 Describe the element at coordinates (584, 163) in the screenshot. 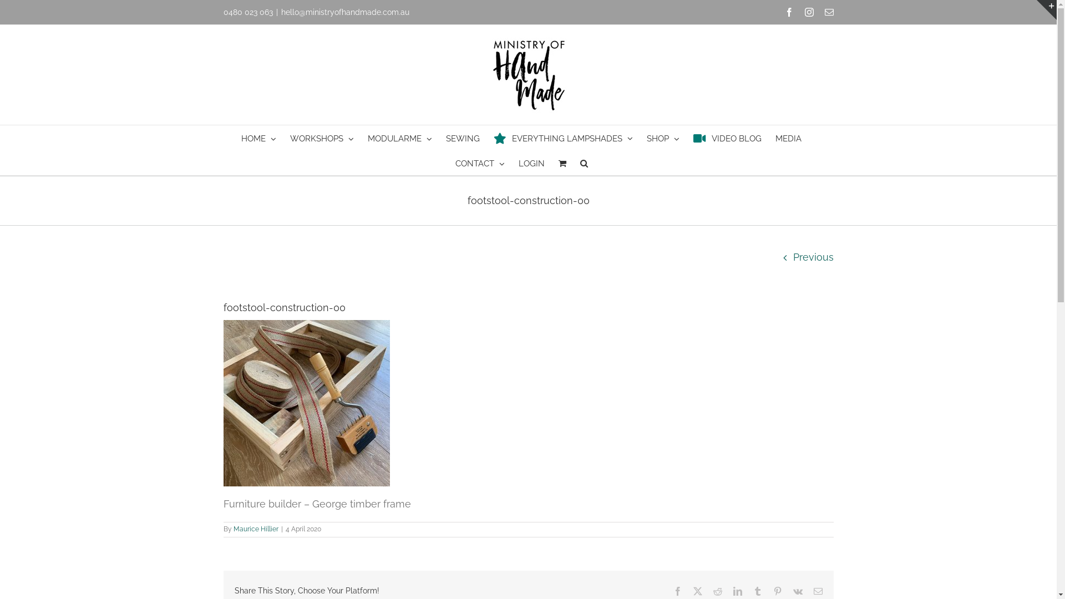

I see `Search` at that location.